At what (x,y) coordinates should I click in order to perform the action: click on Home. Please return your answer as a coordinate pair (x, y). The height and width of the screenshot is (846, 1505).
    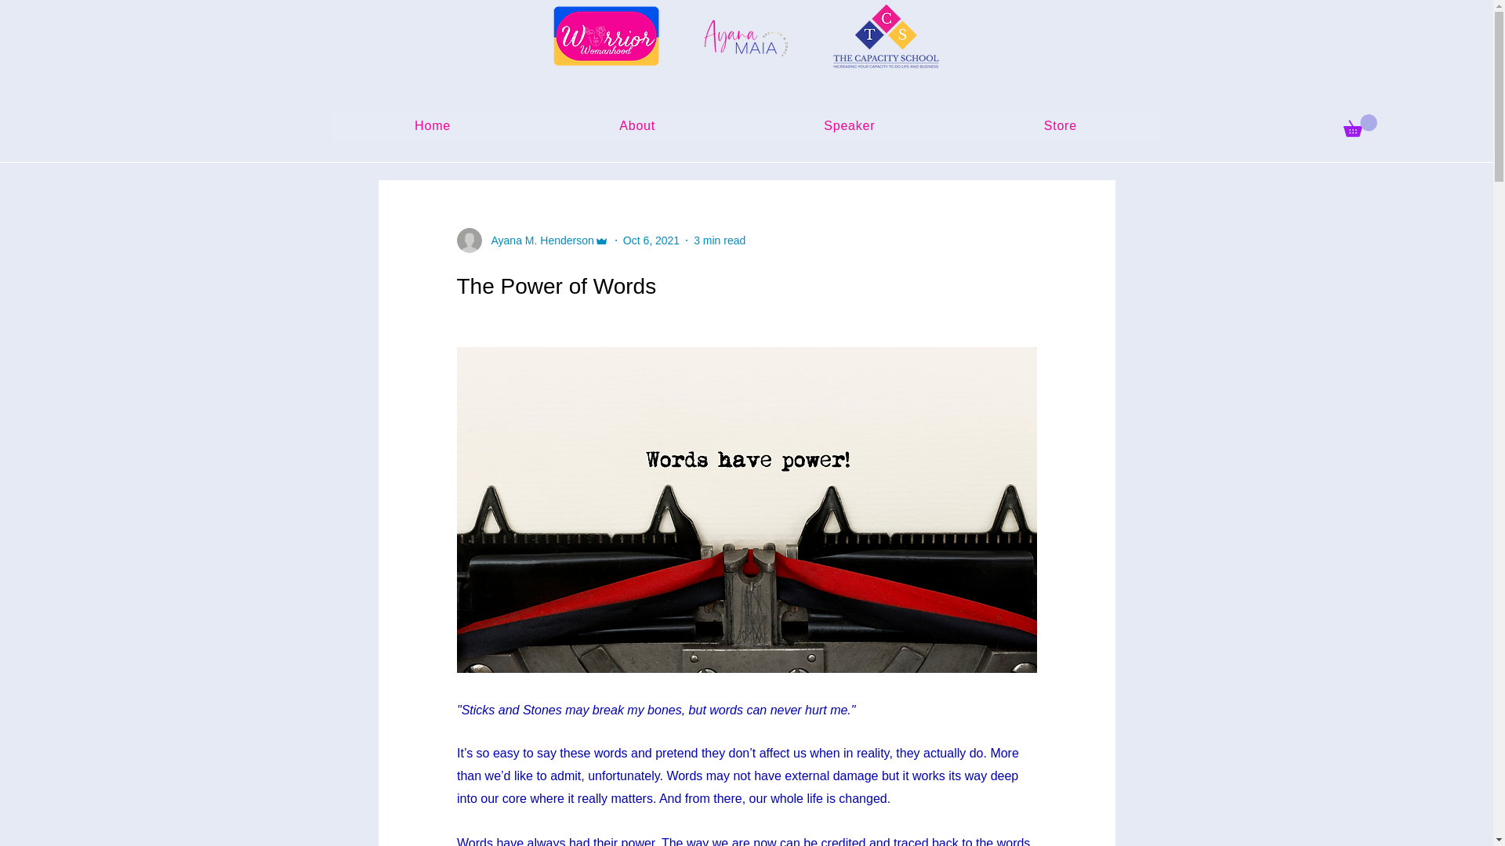
    Looking at the image, I should click on (433, 126).